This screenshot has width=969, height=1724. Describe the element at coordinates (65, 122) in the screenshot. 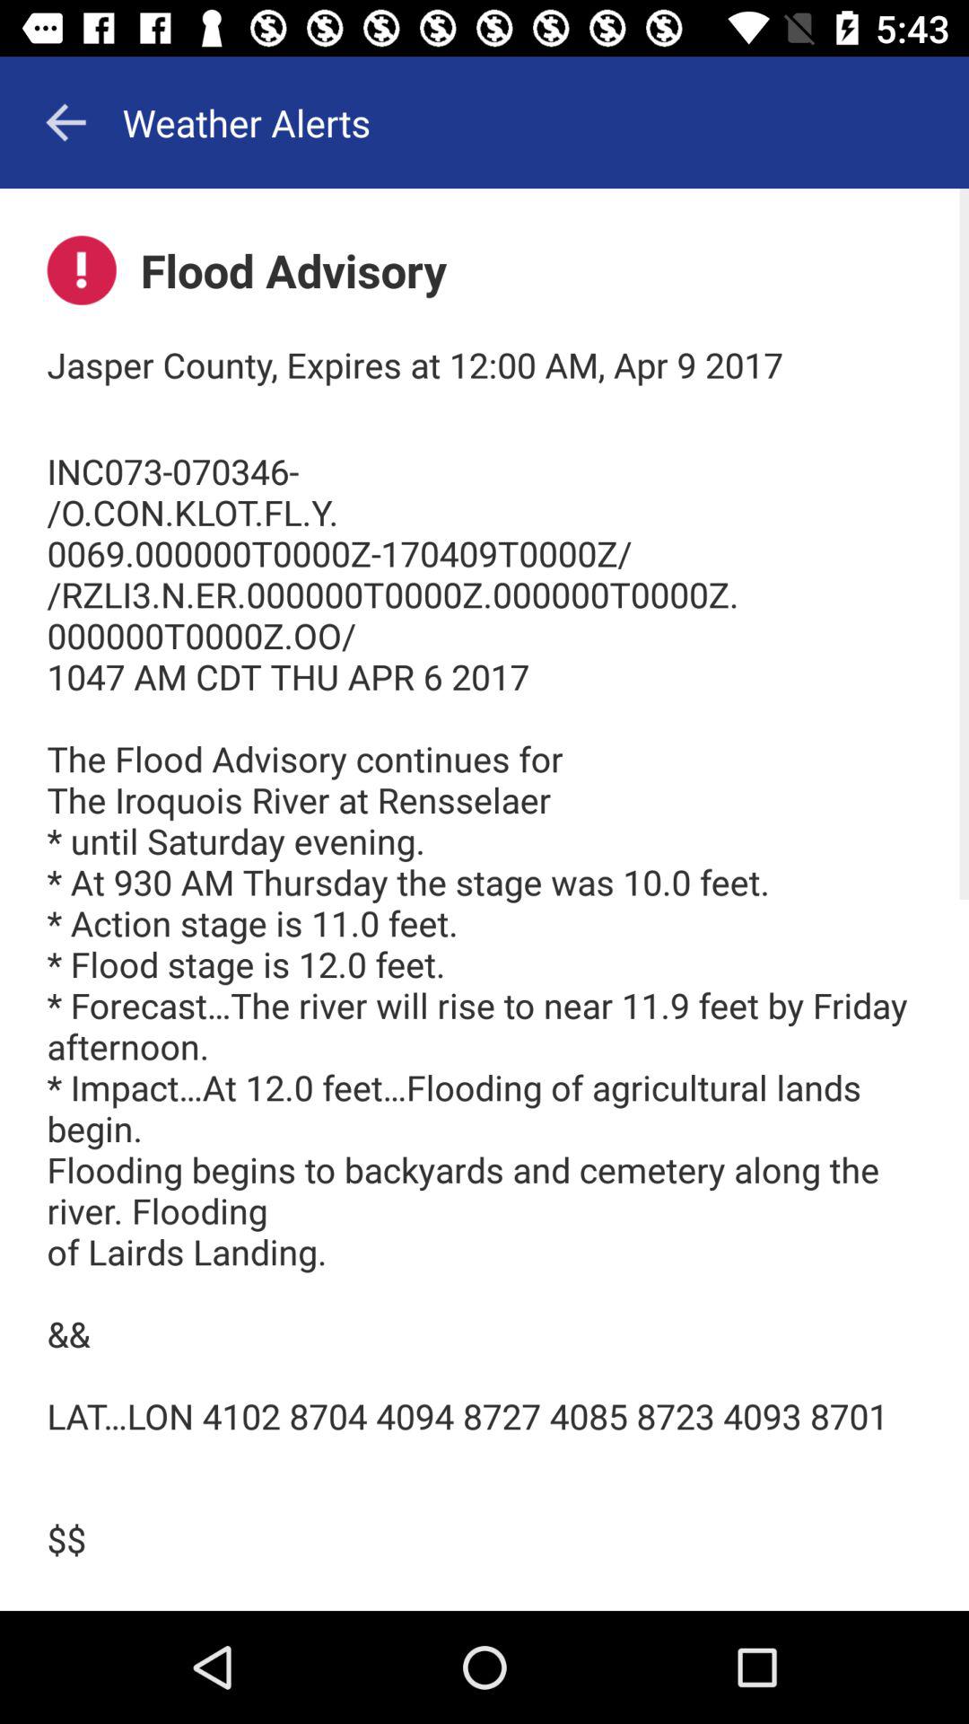

I see `go back` at that location.